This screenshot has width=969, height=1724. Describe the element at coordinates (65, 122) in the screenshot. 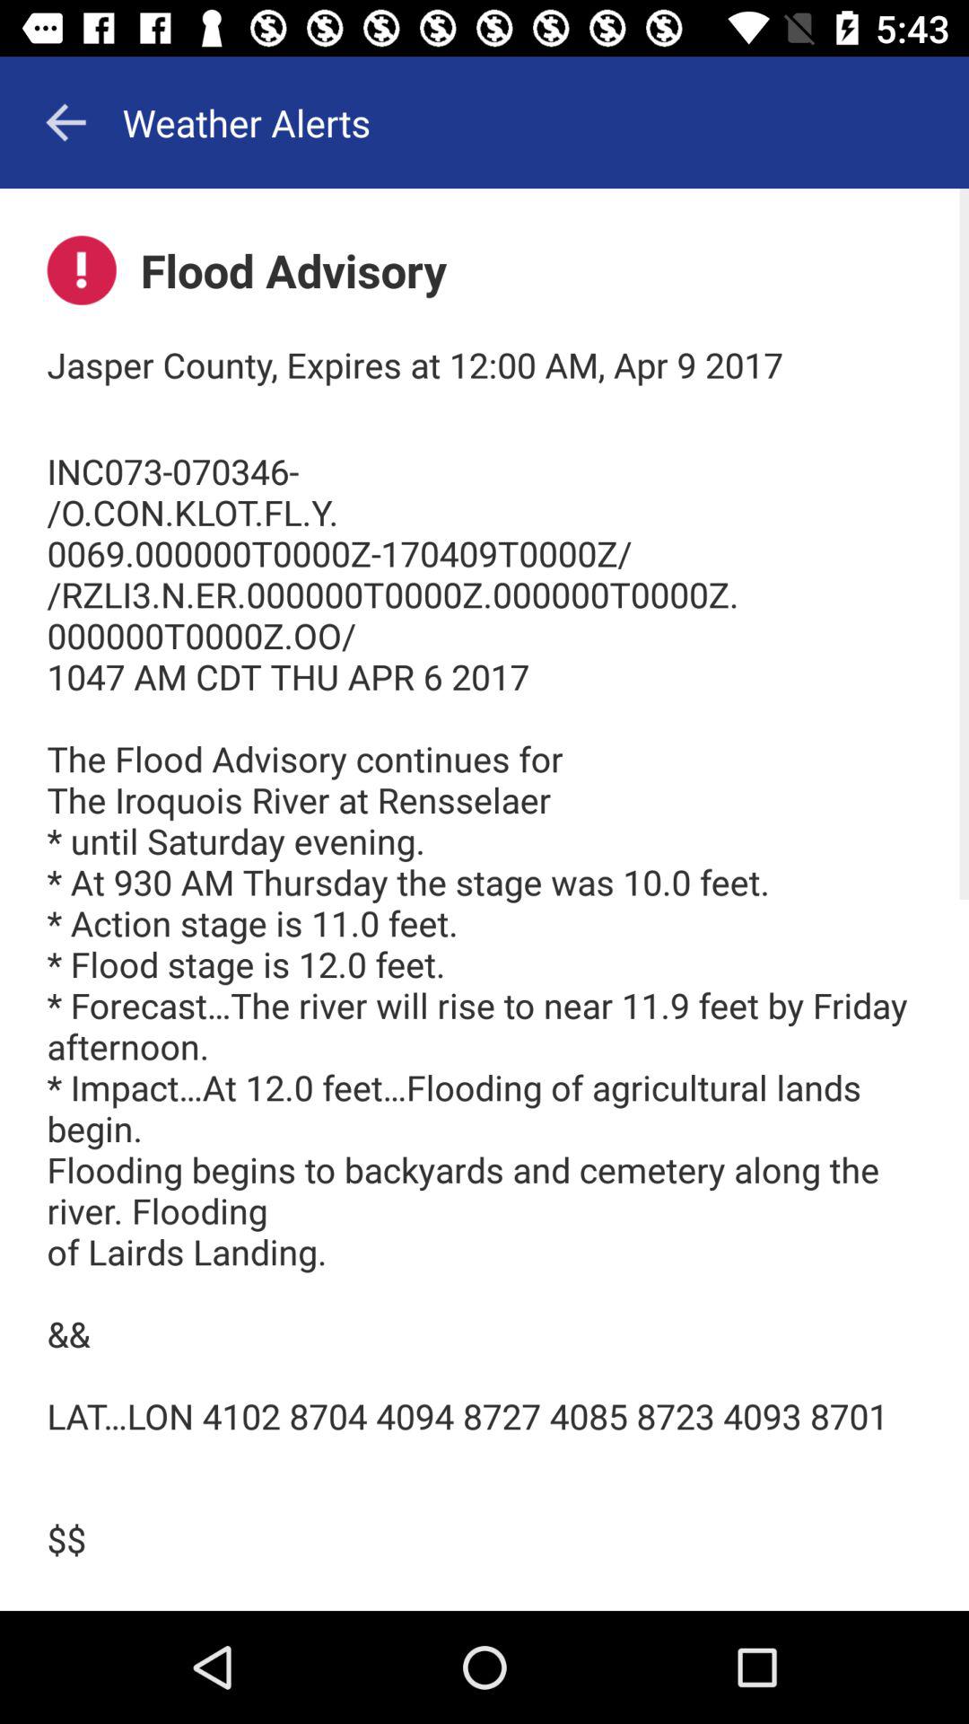

I see `go back` at that location.